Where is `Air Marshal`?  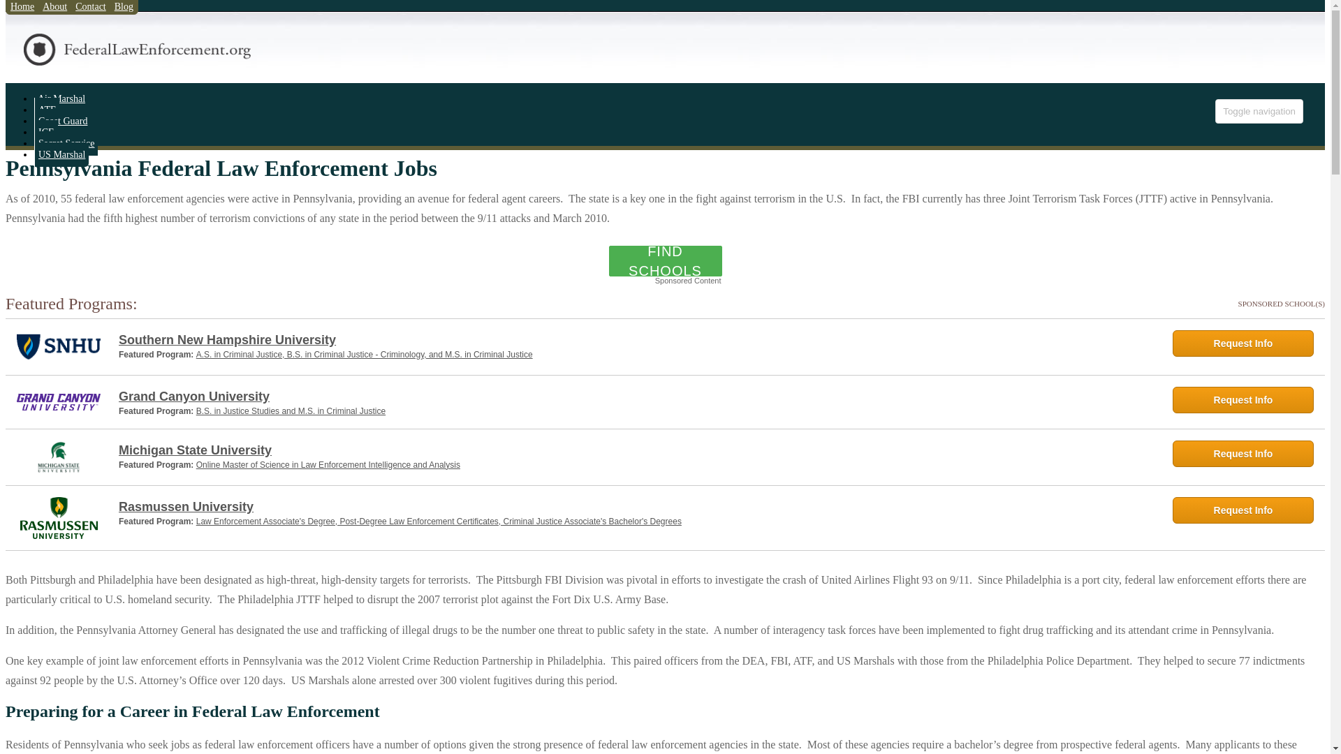
Air Marshal is located at coordinates (61, 98).